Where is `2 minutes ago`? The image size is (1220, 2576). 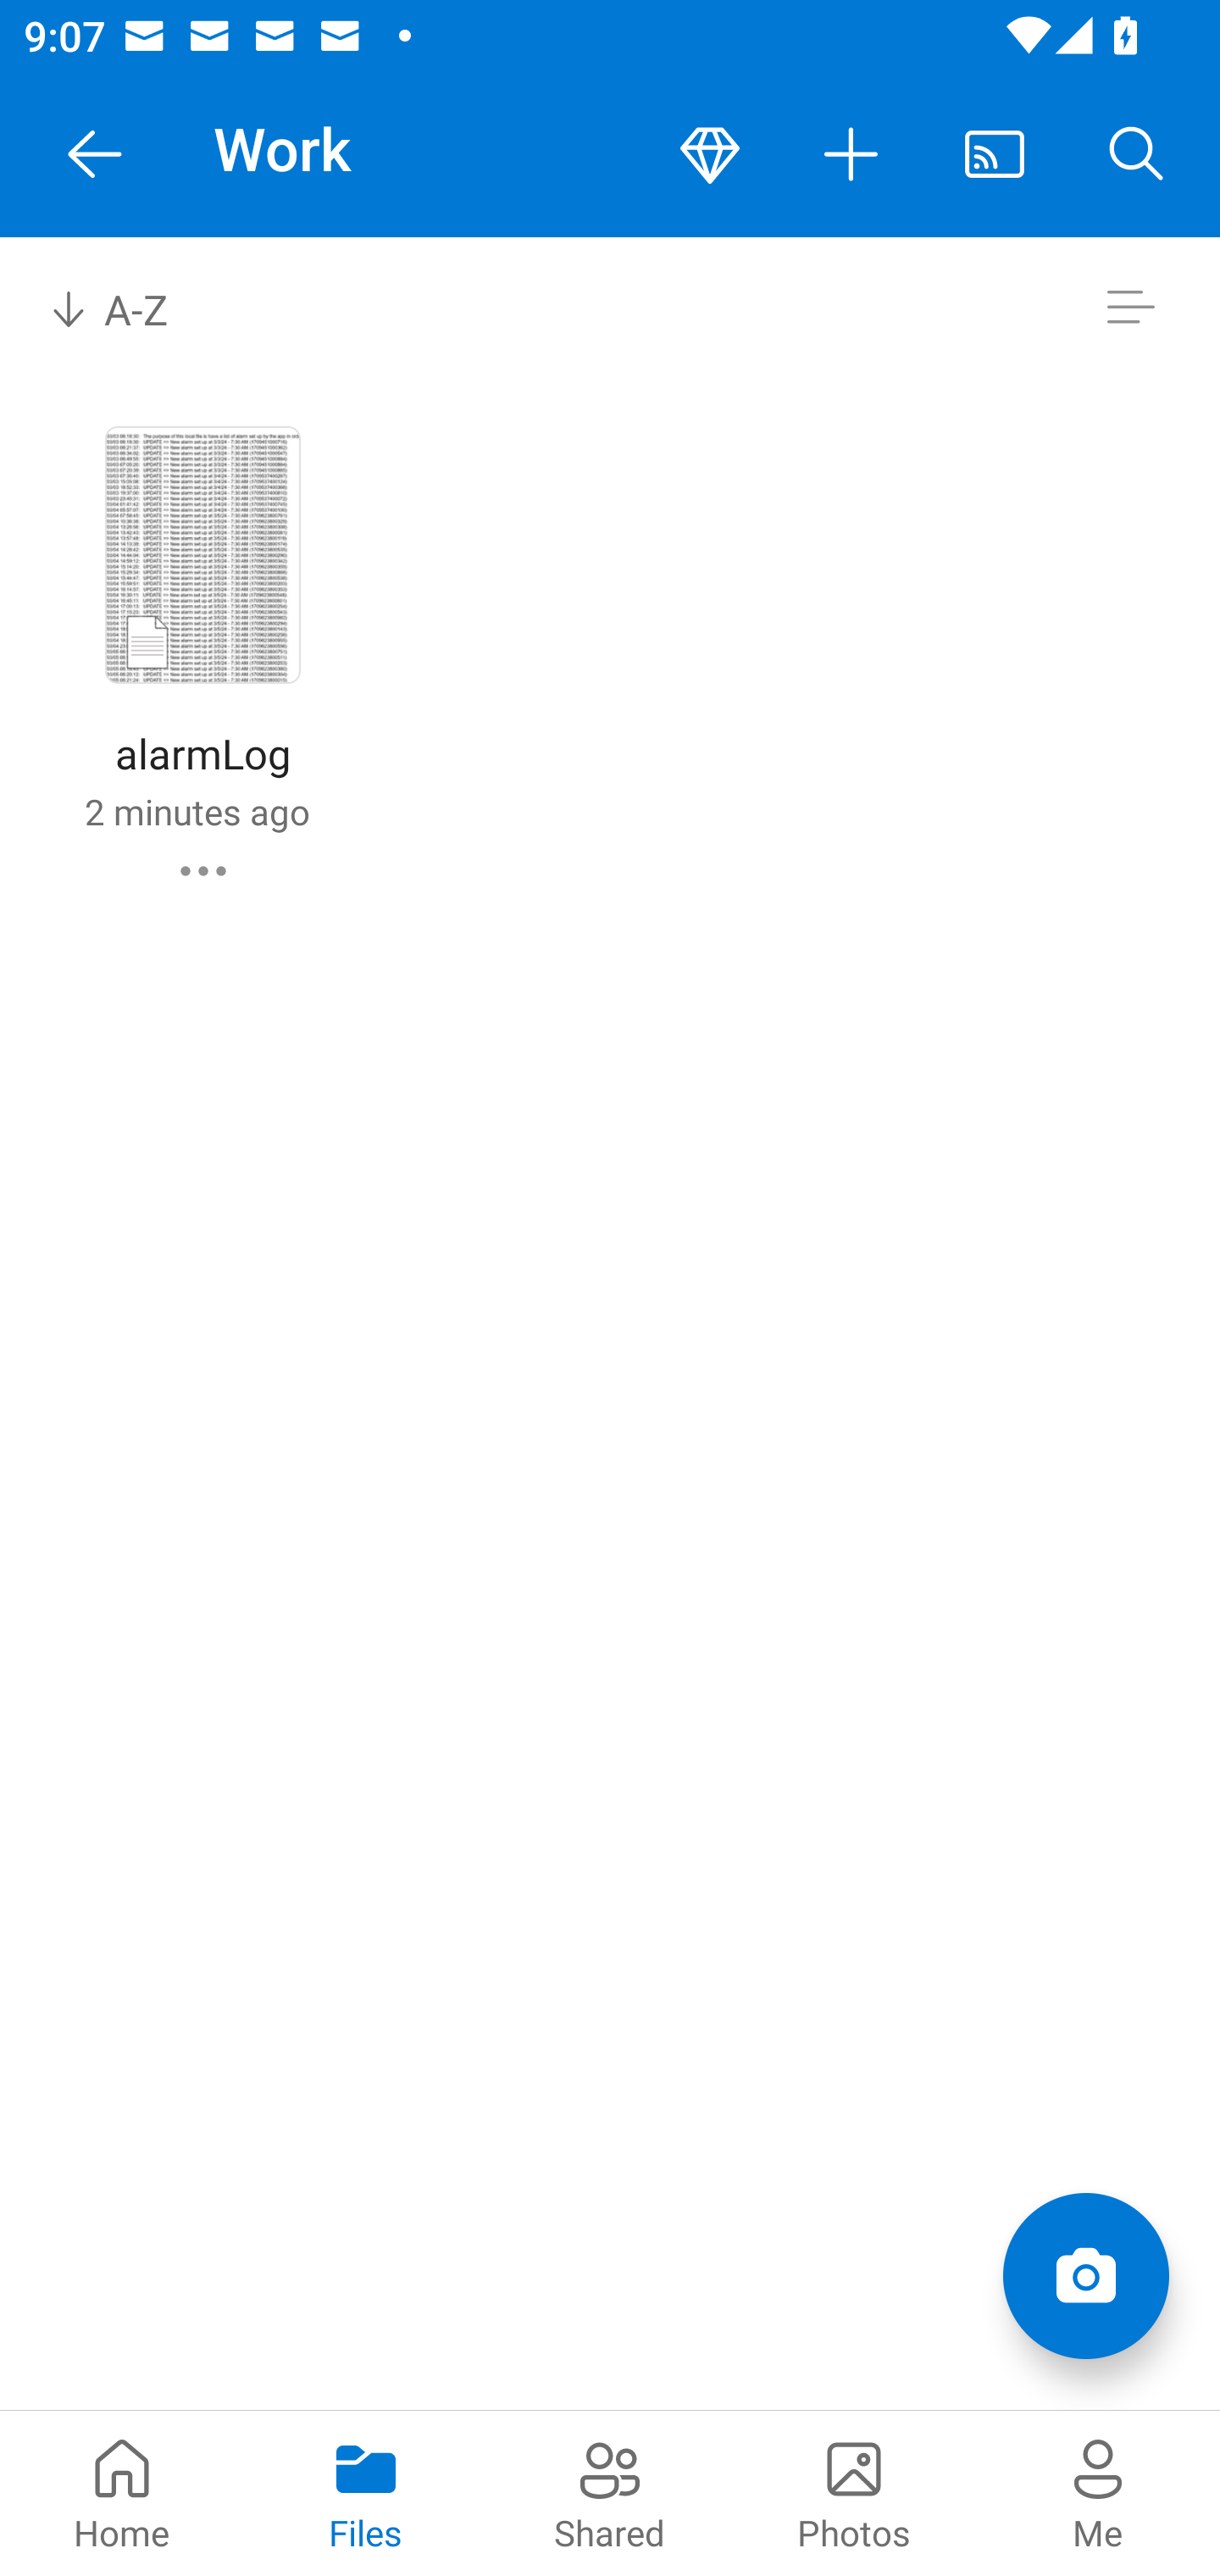 2 minutes ago is located at coordinates (197, 811).